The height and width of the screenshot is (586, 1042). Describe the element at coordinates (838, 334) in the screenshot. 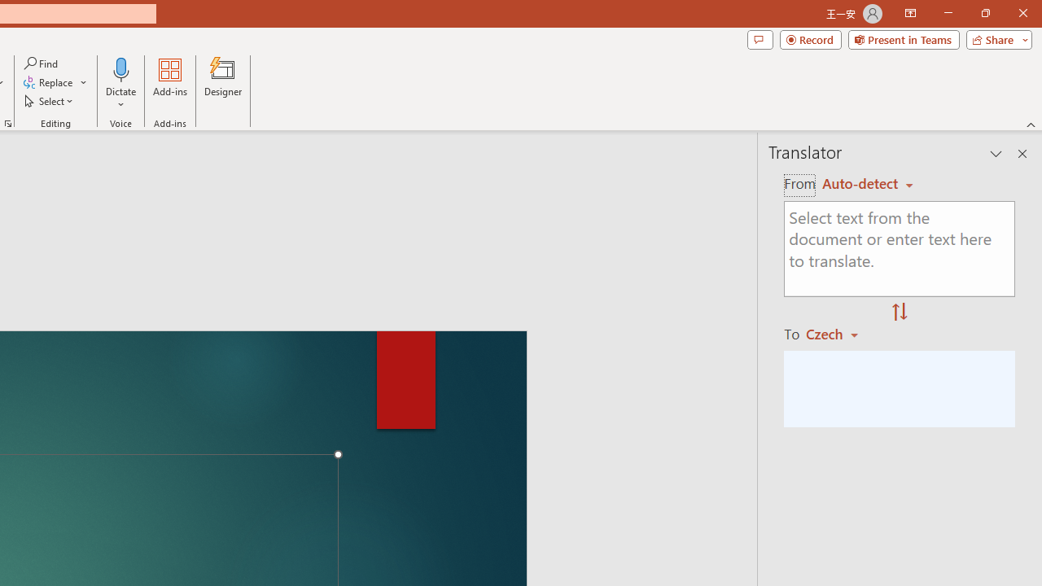

I see `Czech` at that location.